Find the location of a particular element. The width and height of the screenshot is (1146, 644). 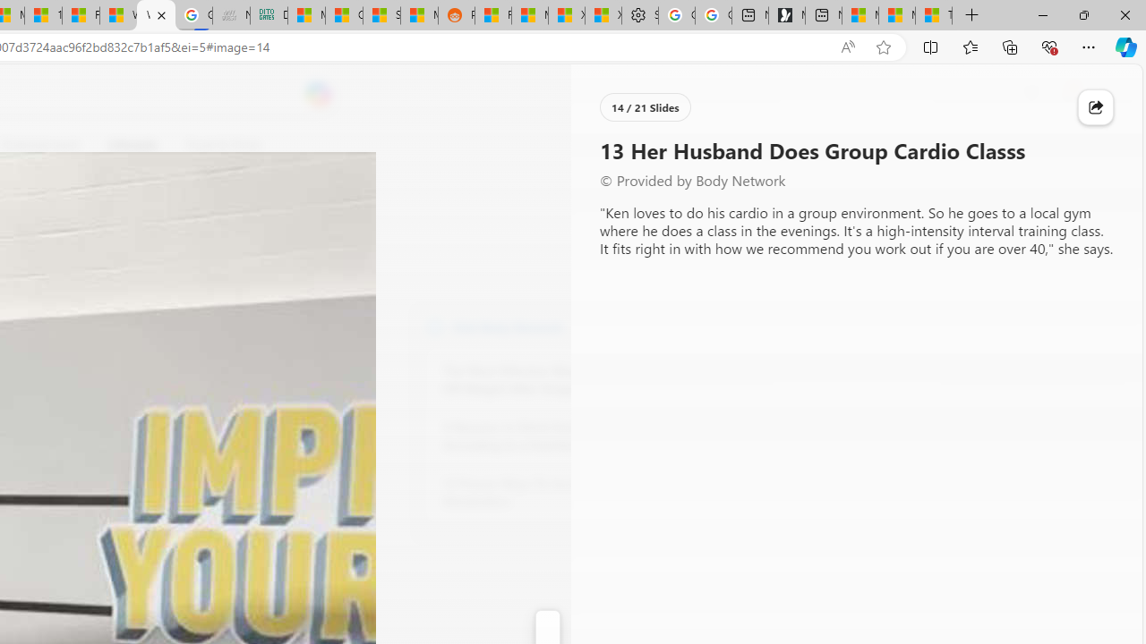

Fitness - MSN is located at coordinates (81, 16).